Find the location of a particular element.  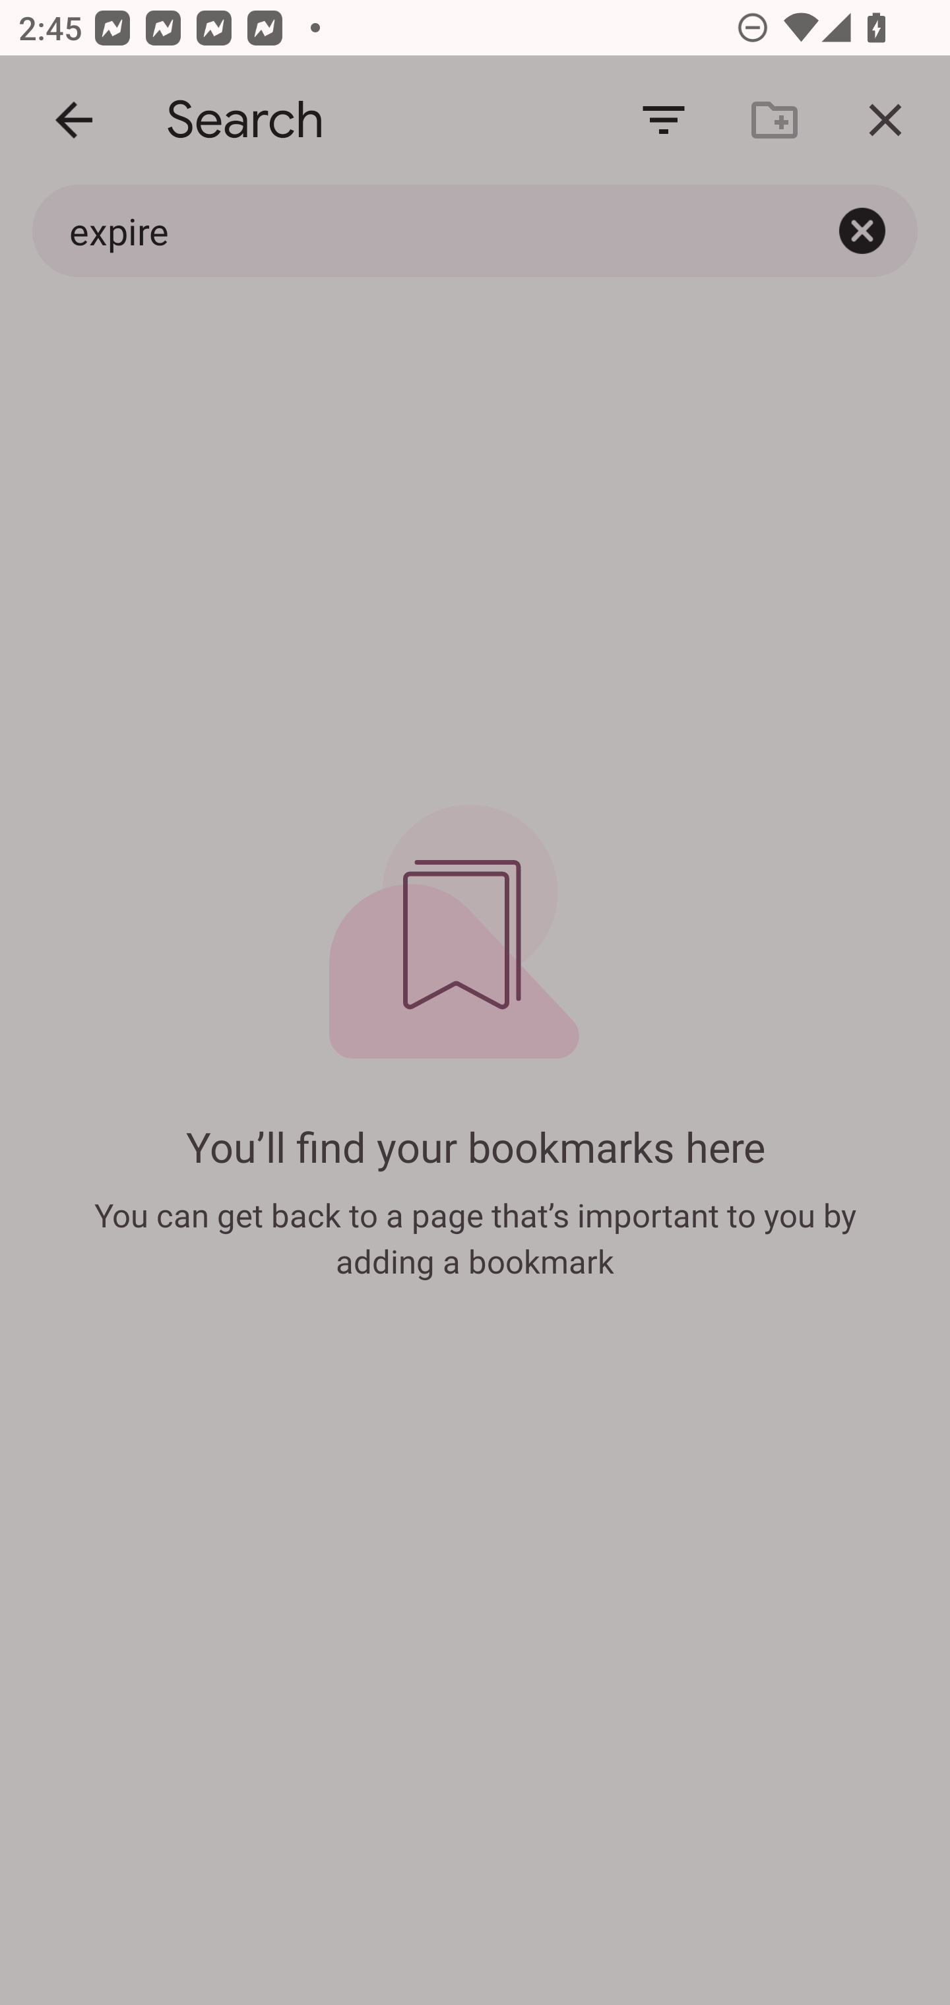

Sort and view options is located at coordinates (664, 120).